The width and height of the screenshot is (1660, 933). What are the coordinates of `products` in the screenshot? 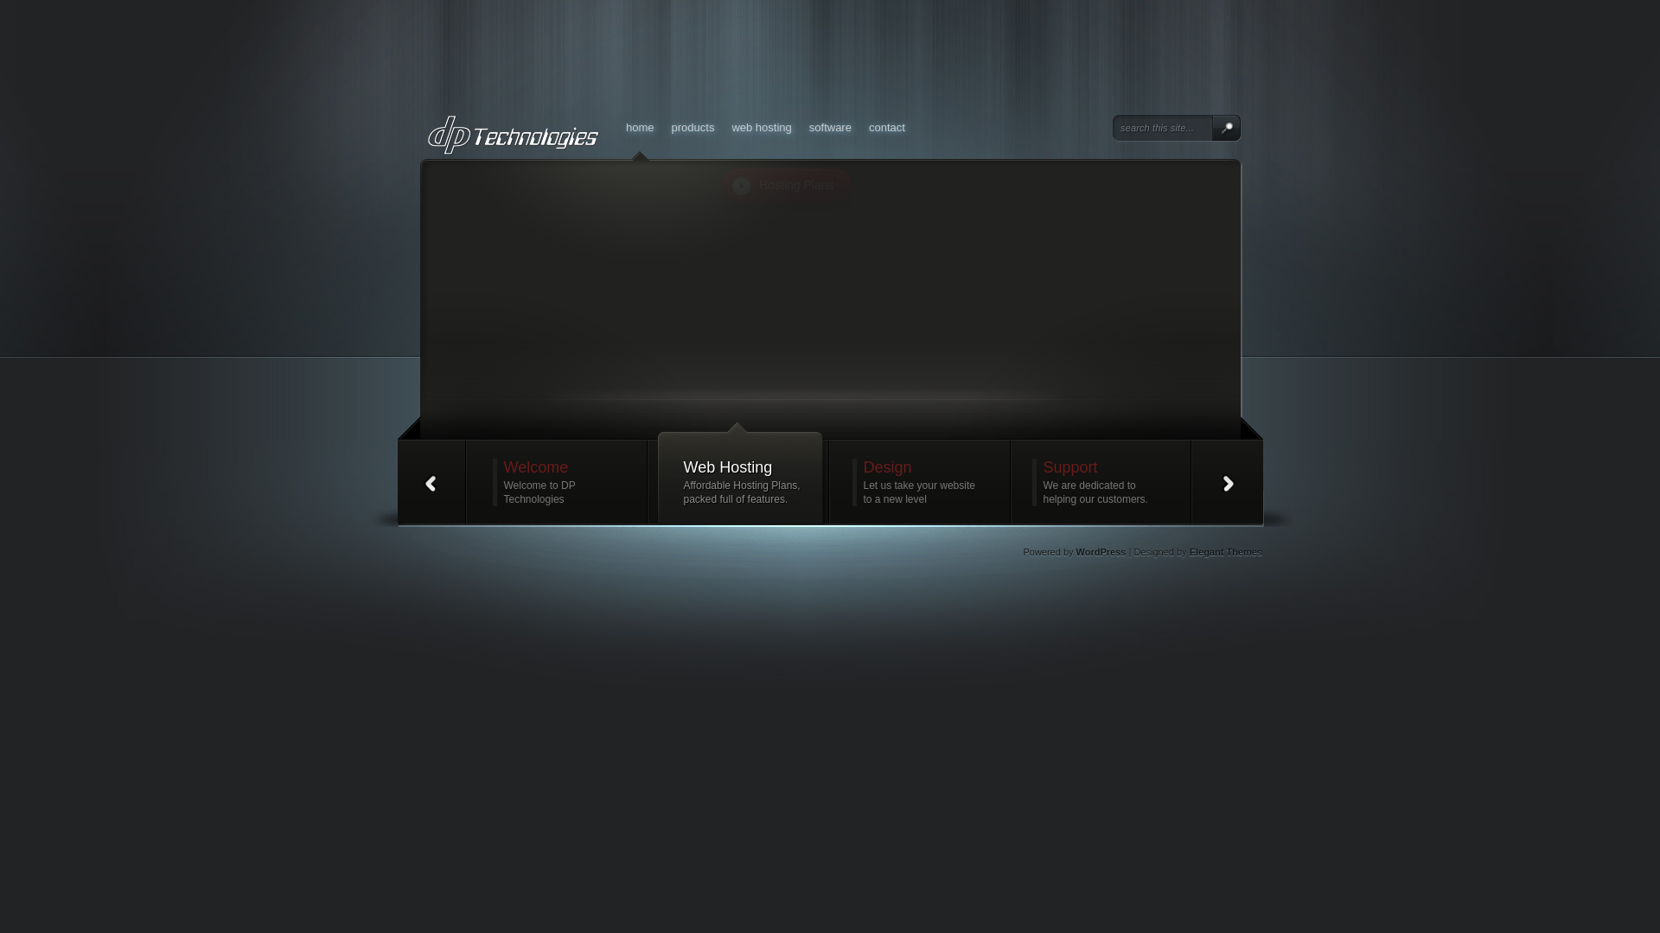 It's located at (693, 127).